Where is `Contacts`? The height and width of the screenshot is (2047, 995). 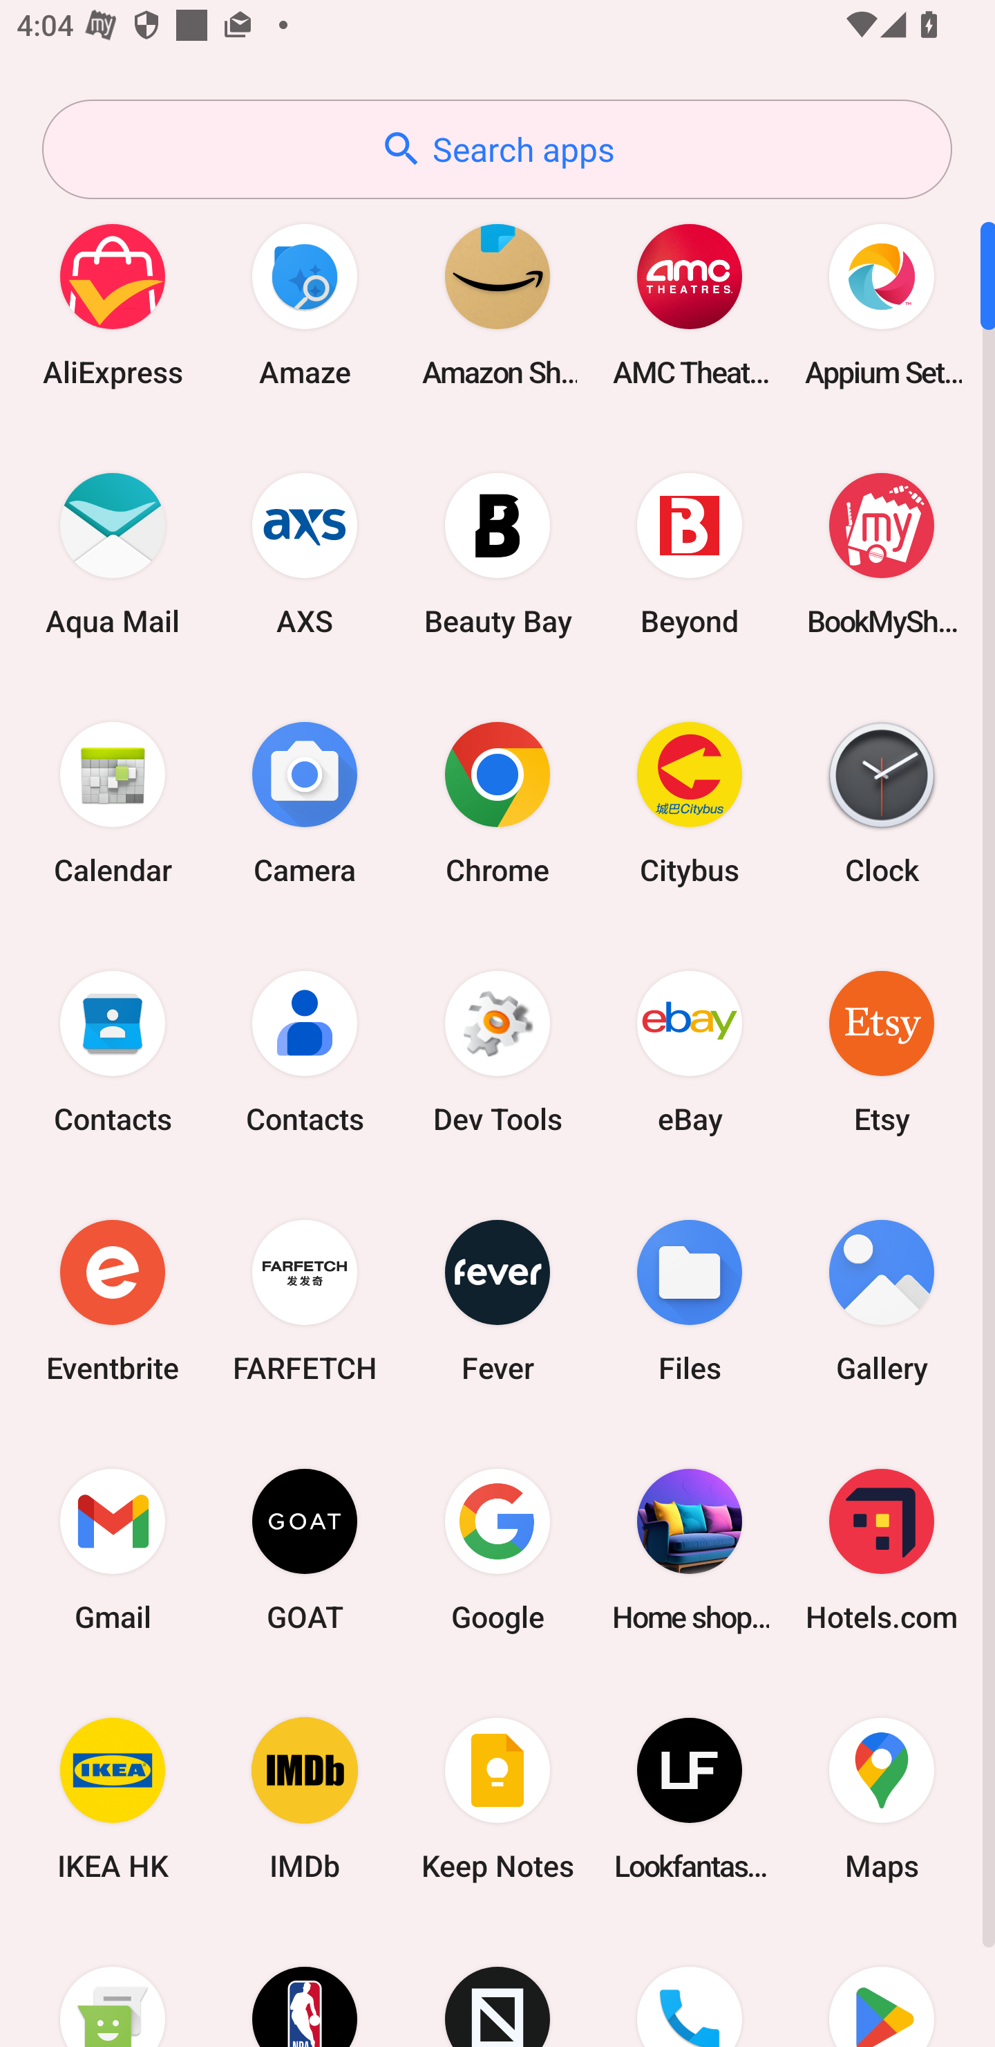
Contacts is located at coordinates (113, 1051).